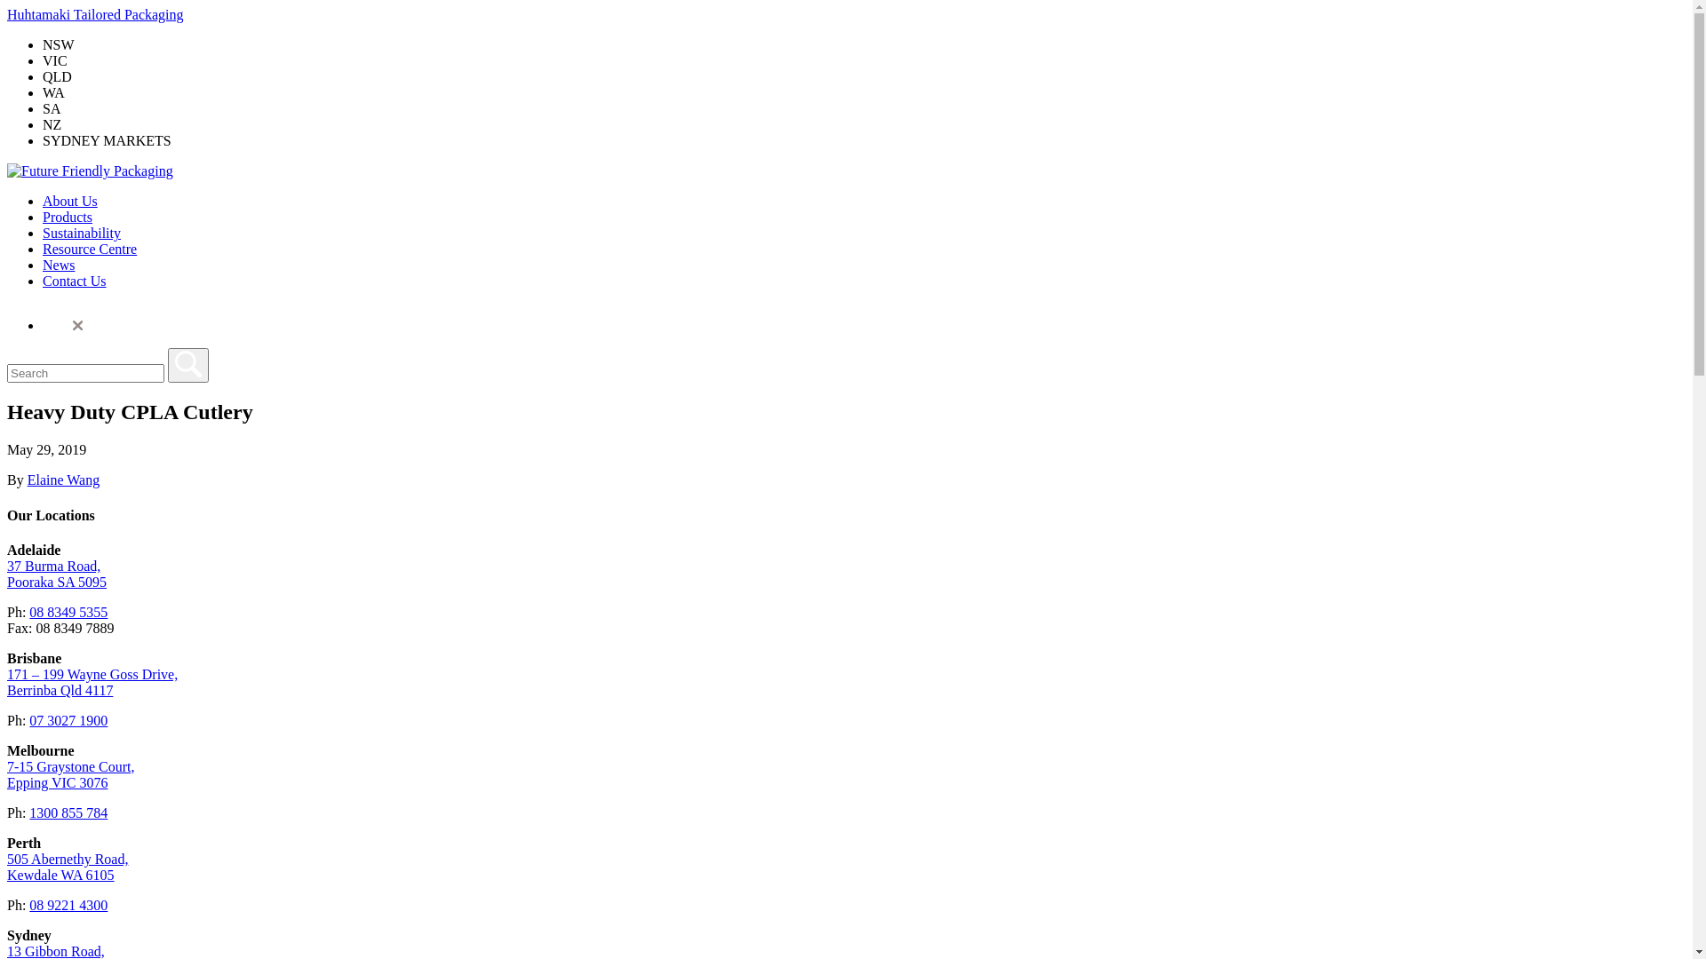 Image resolution: width=1706 pixels, height=959 pixels. What do you see at coordinates (75, 281) in the screenshot?
I see `Contact Us` at bounding box center [75, 281].